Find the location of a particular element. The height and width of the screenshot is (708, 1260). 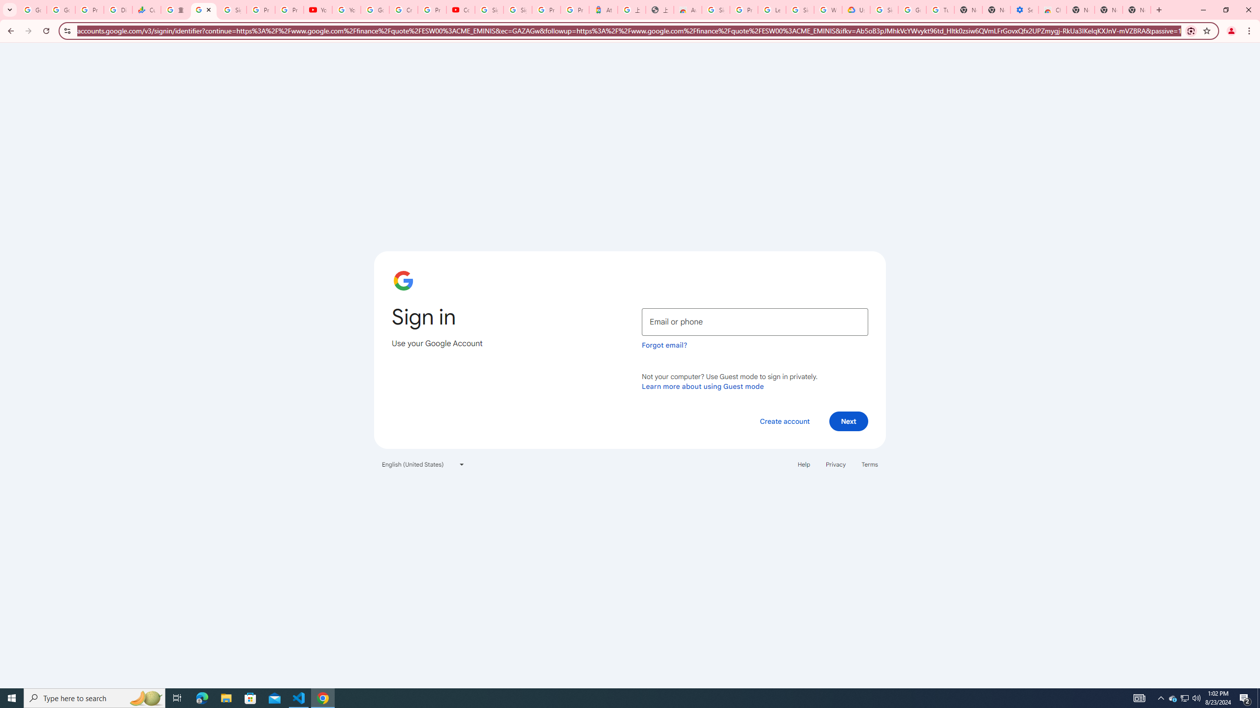

Learn more about using Guest mode is located at coordinates (703, 386).